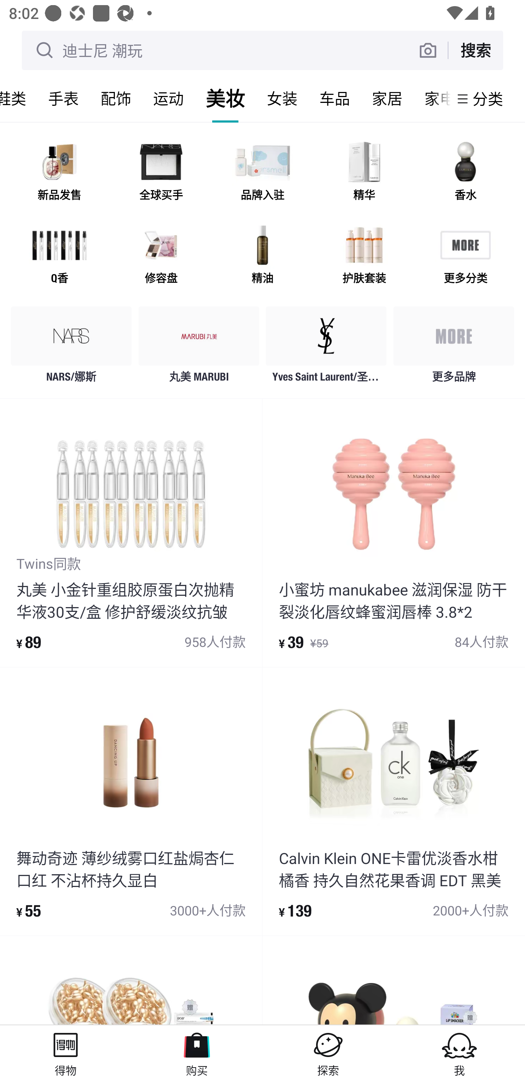  I want to click on Yves Saint Laurent/圣罗兰, so click(326, 348).